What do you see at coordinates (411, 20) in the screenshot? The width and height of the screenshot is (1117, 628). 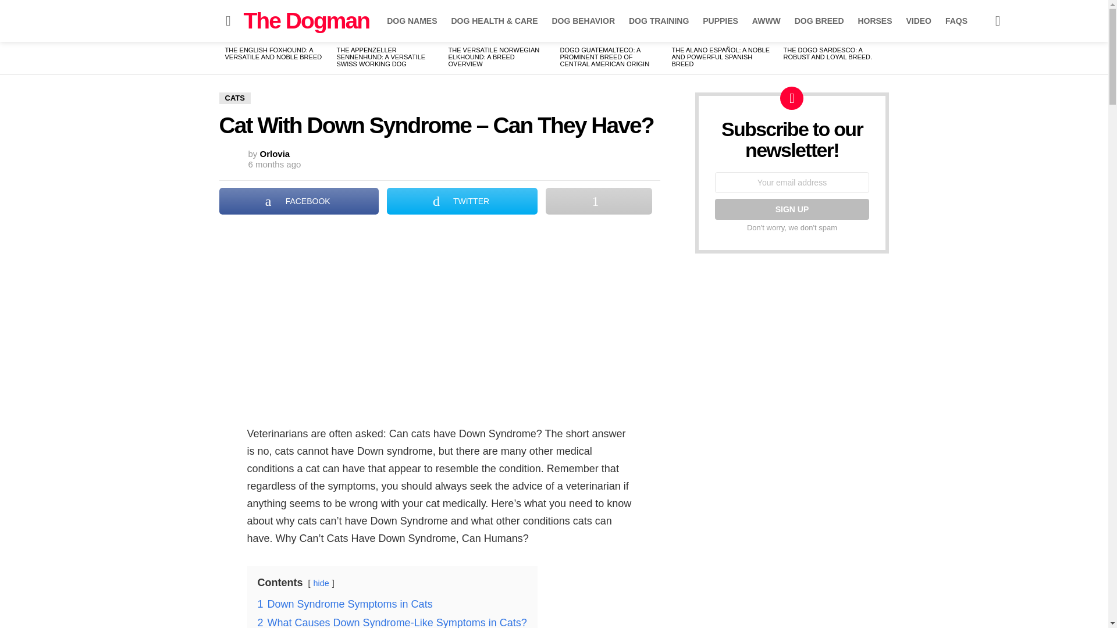 I see `DOG NAMES` at bounding box center [411, 20].